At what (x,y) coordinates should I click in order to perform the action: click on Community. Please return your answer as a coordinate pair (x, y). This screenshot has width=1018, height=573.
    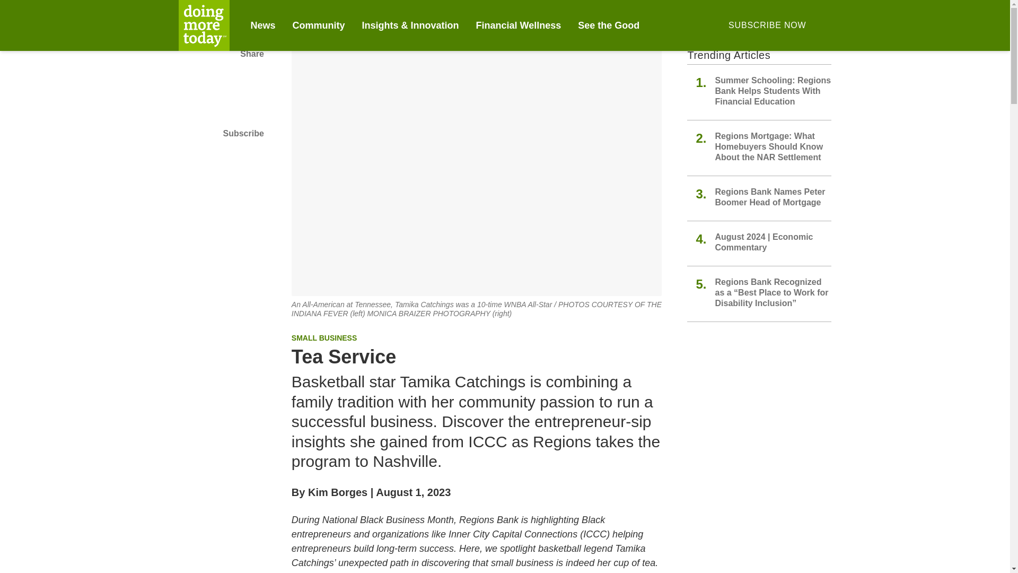
    Looking at the image, I should click on (319, 25).